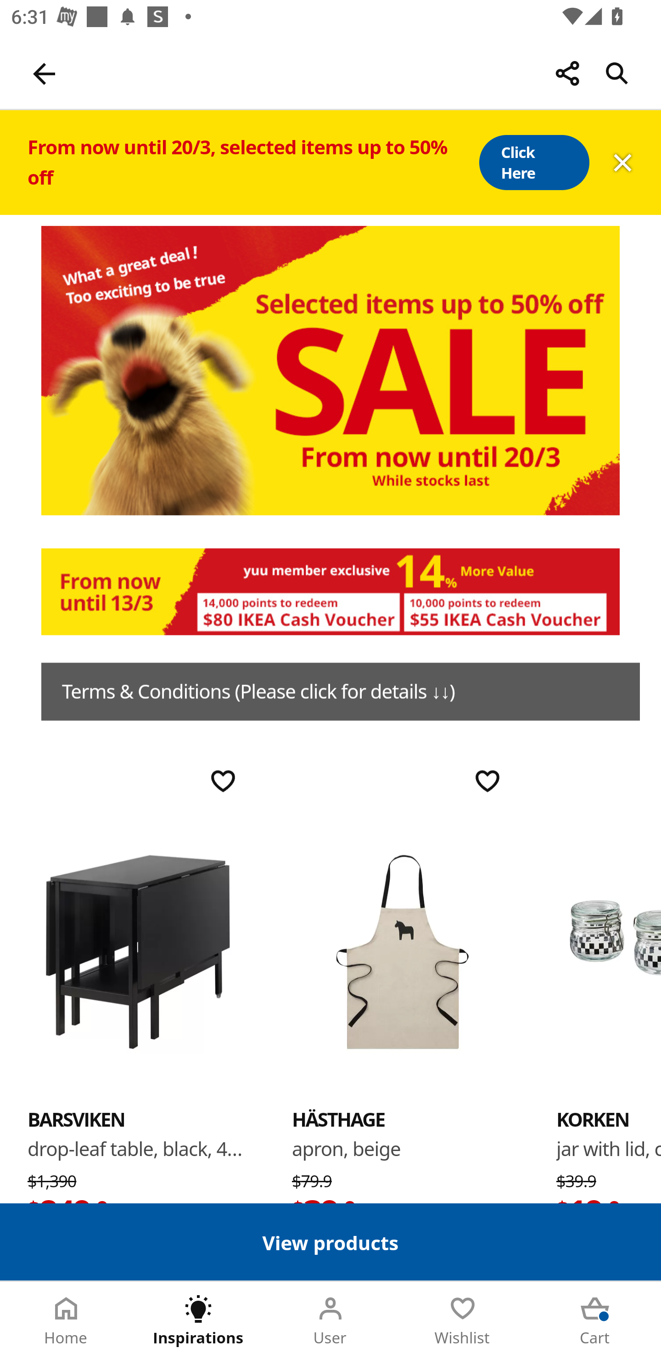 The width and height of the screenshot is (661, 1359). What do you see at coordinates (402, 950) in the screenshot?
I see `HÄSTHAGE` at bounding box center [402, 950].